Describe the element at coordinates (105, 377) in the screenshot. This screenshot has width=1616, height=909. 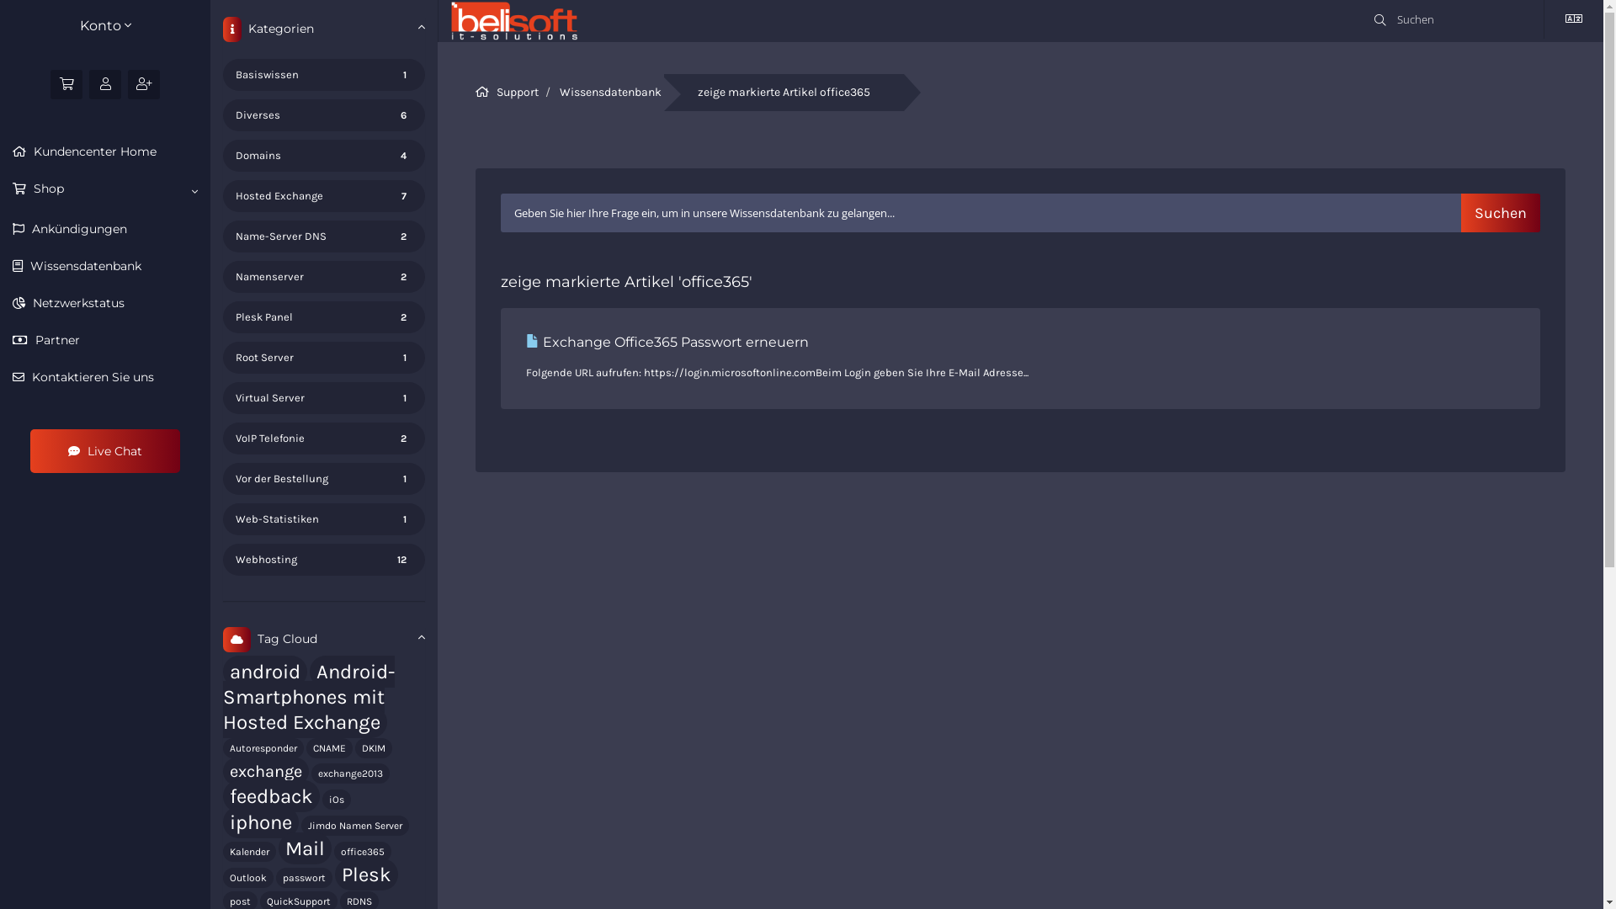
I see `Kontaktieren Sie uns` at that location.